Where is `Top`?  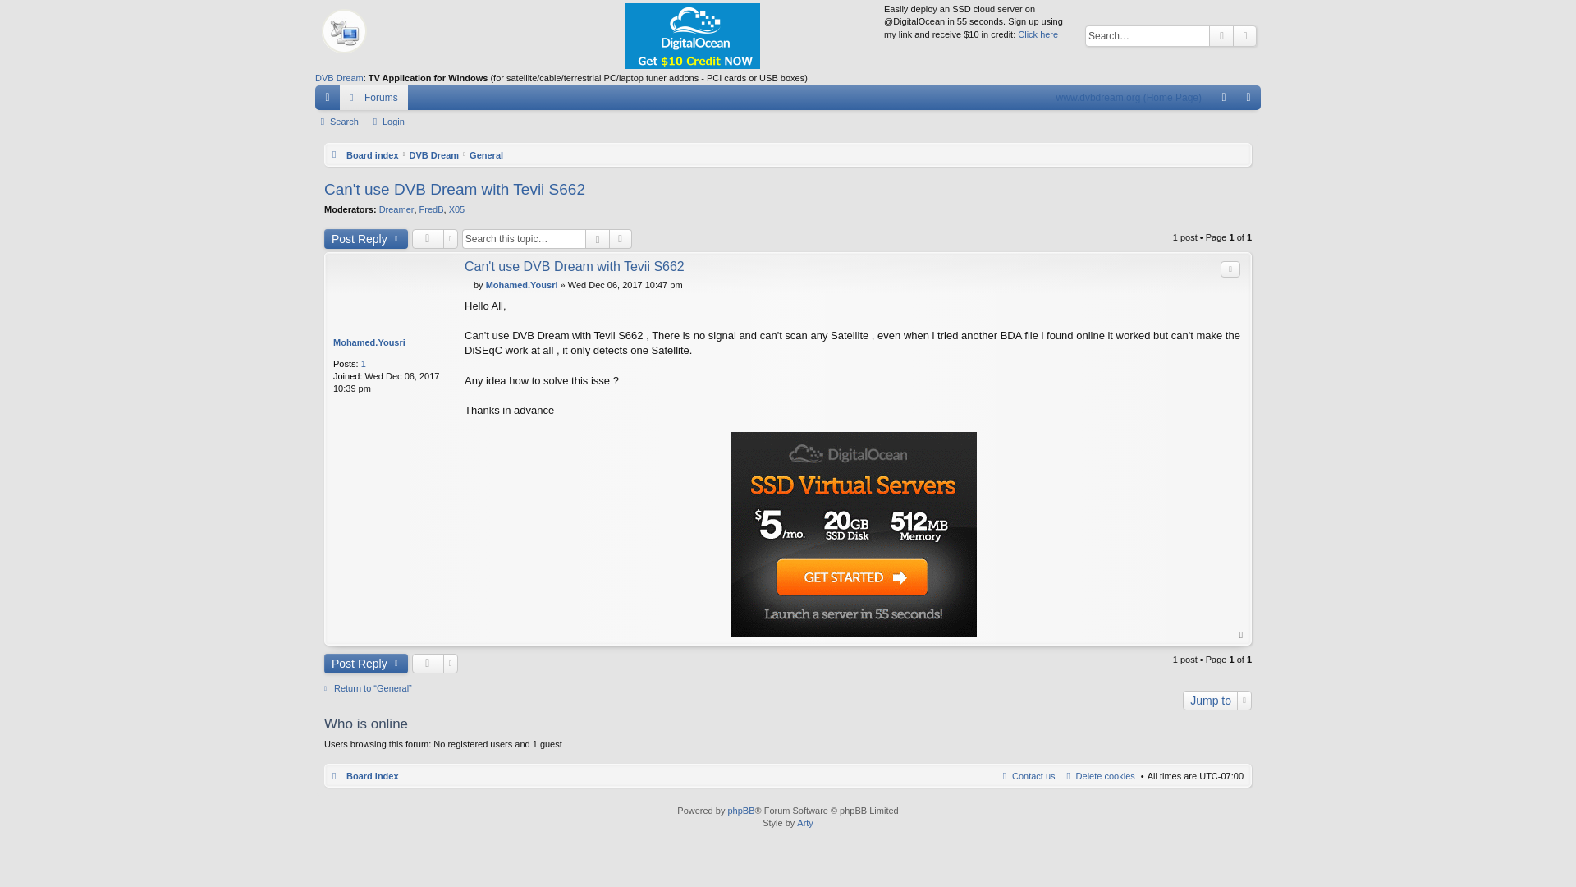
Top is located at coordinates (1241, 634).